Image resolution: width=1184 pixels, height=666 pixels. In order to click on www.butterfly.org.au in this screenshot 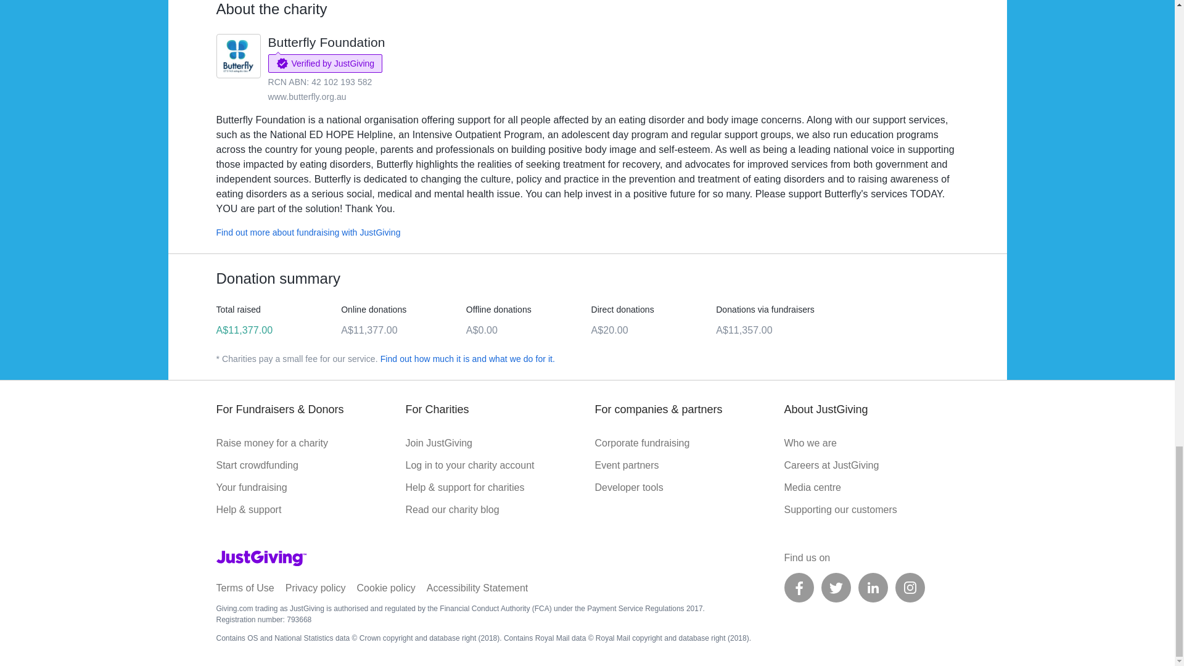, I will do `click(306, 97)`.